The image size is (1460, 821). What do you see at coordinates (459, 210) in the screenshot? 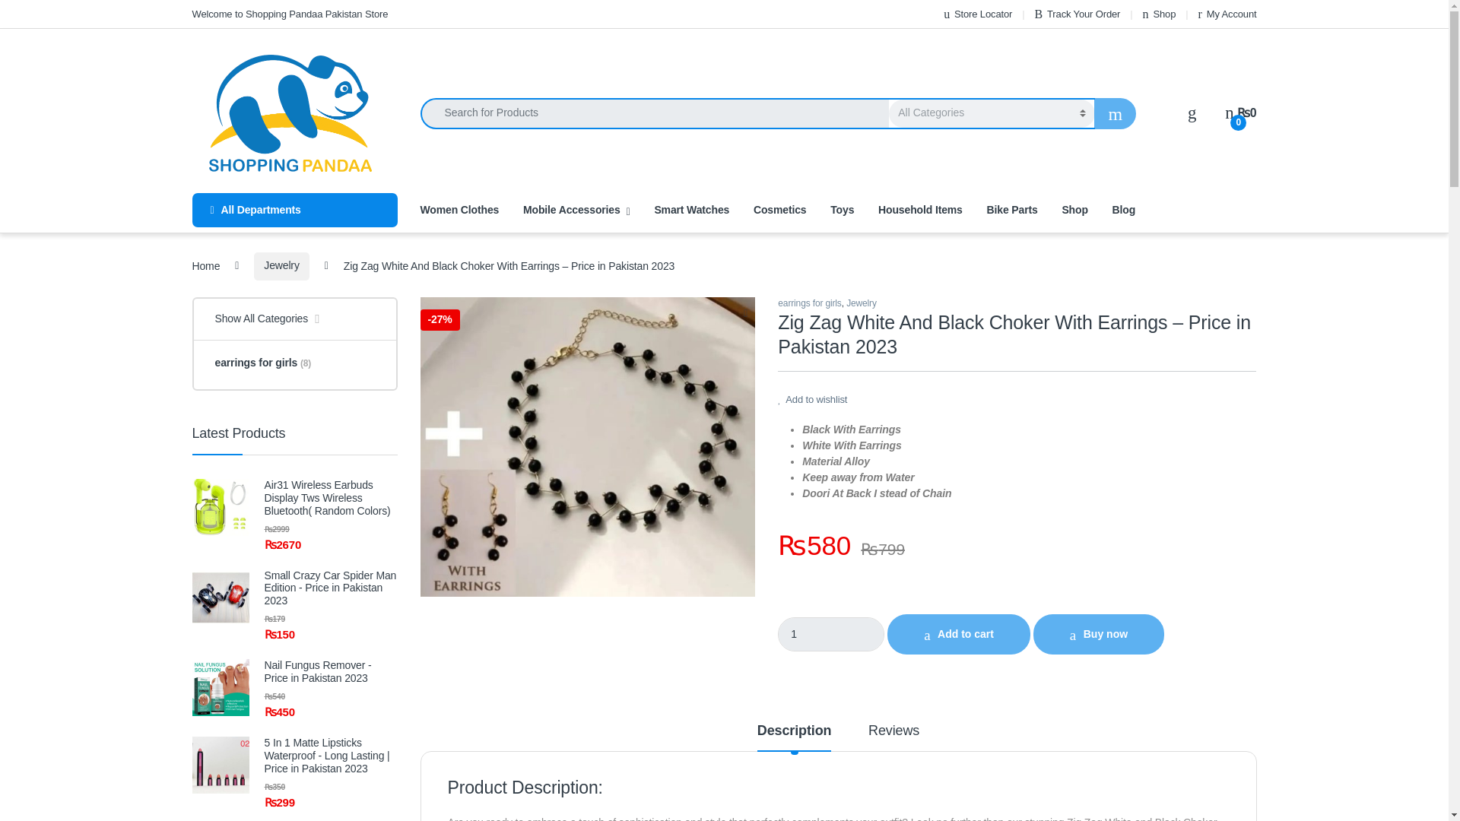
I see `Women Clothes` at bounding box center [459, 210].